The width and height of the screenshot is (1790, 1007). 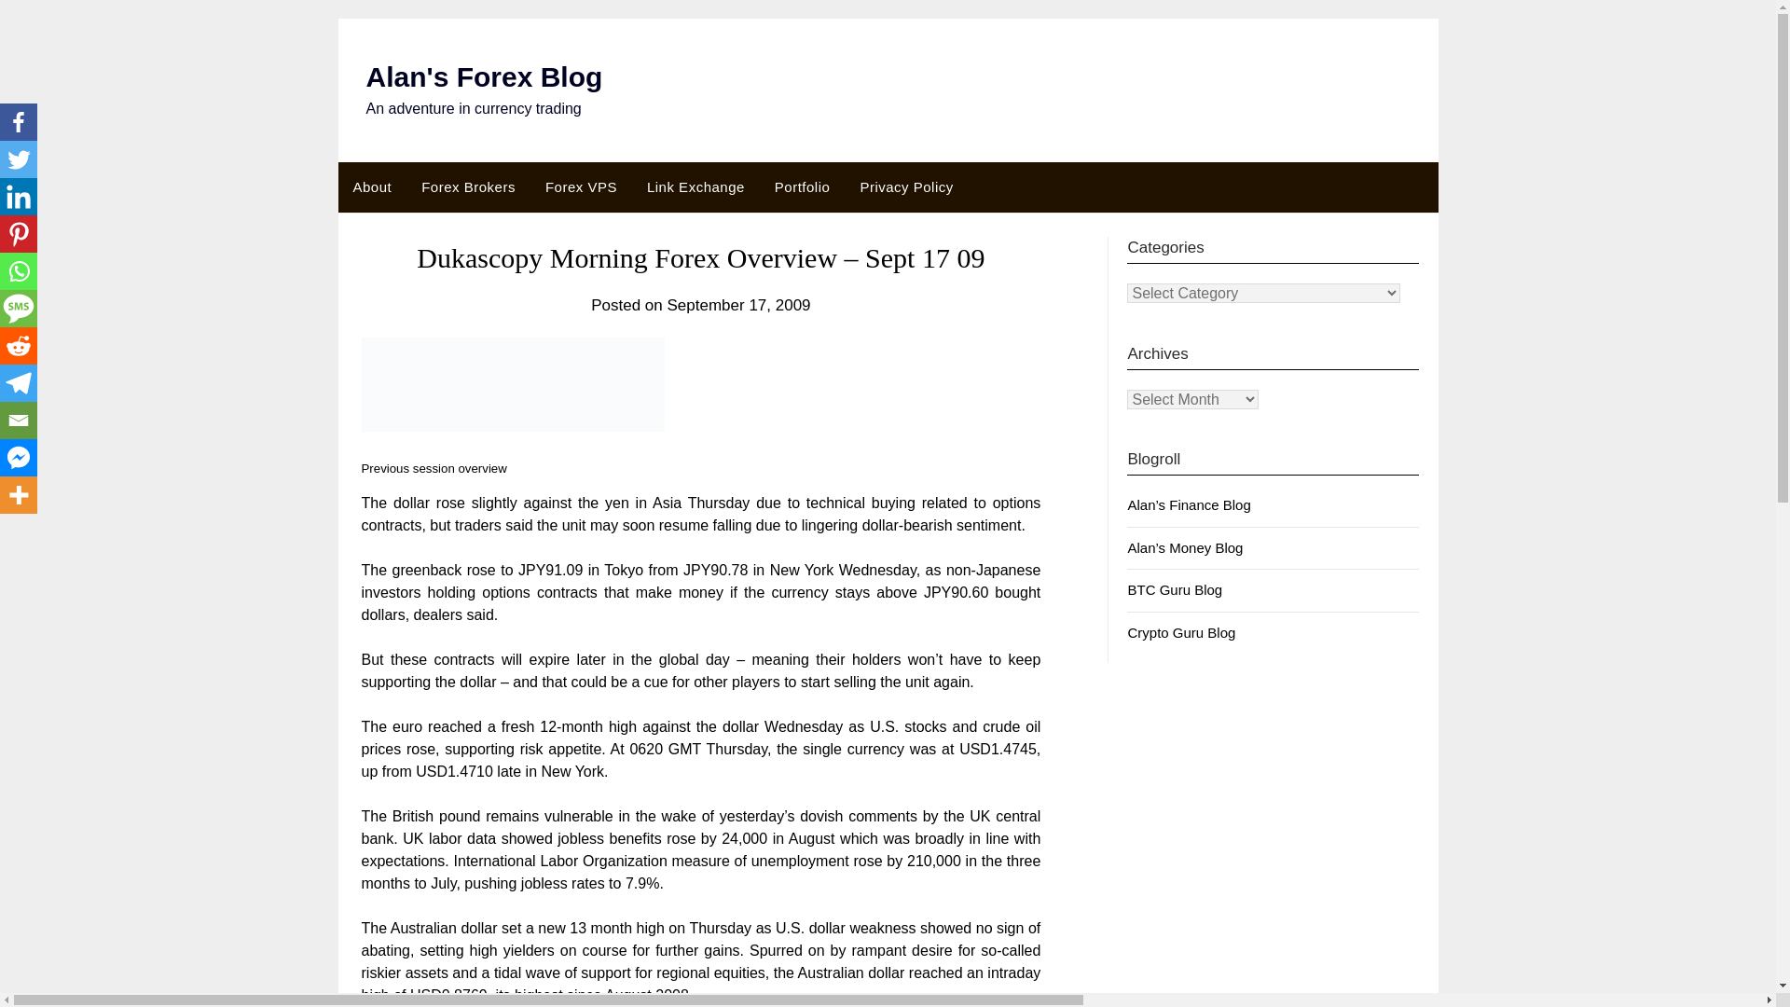 I want to click on BTC Guru Blog, so click(x=1175, y=589).